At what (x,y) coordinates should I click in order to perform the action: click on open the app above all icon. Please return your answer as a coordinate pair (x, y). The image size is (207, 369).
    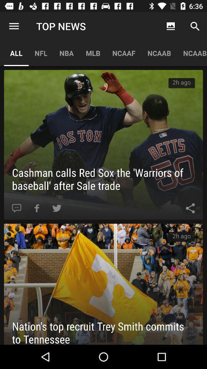
    Looking at the image, I should click on (14, 26).